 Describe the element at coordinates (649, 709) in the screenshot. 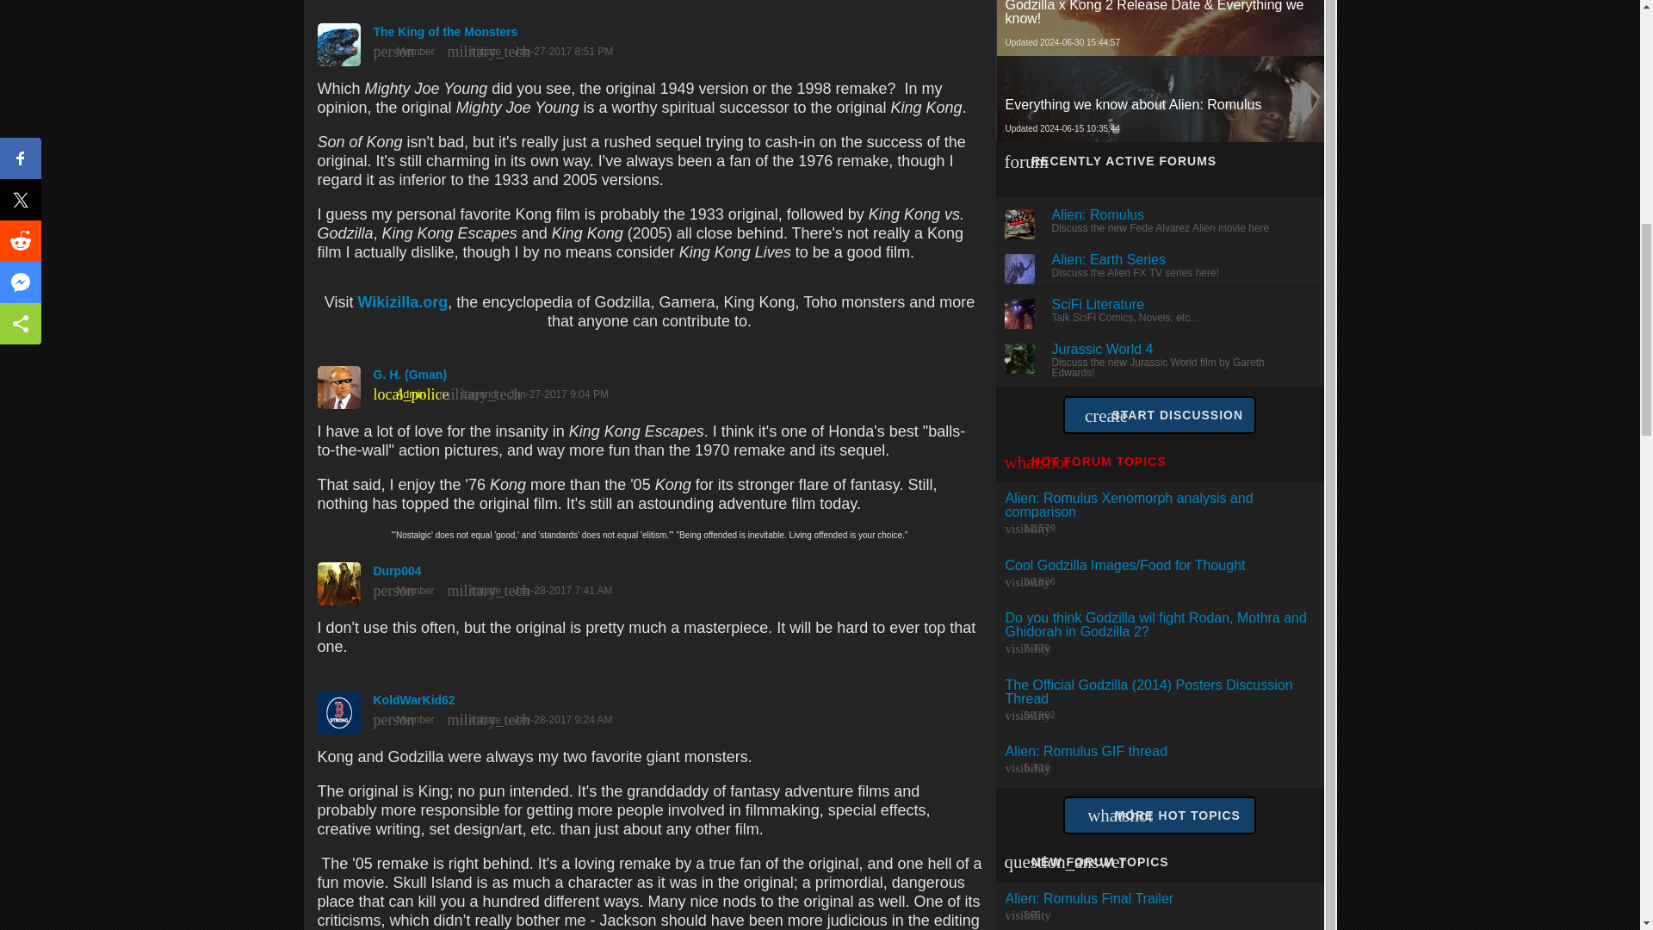

I see `KoldWarKid62` at that location.